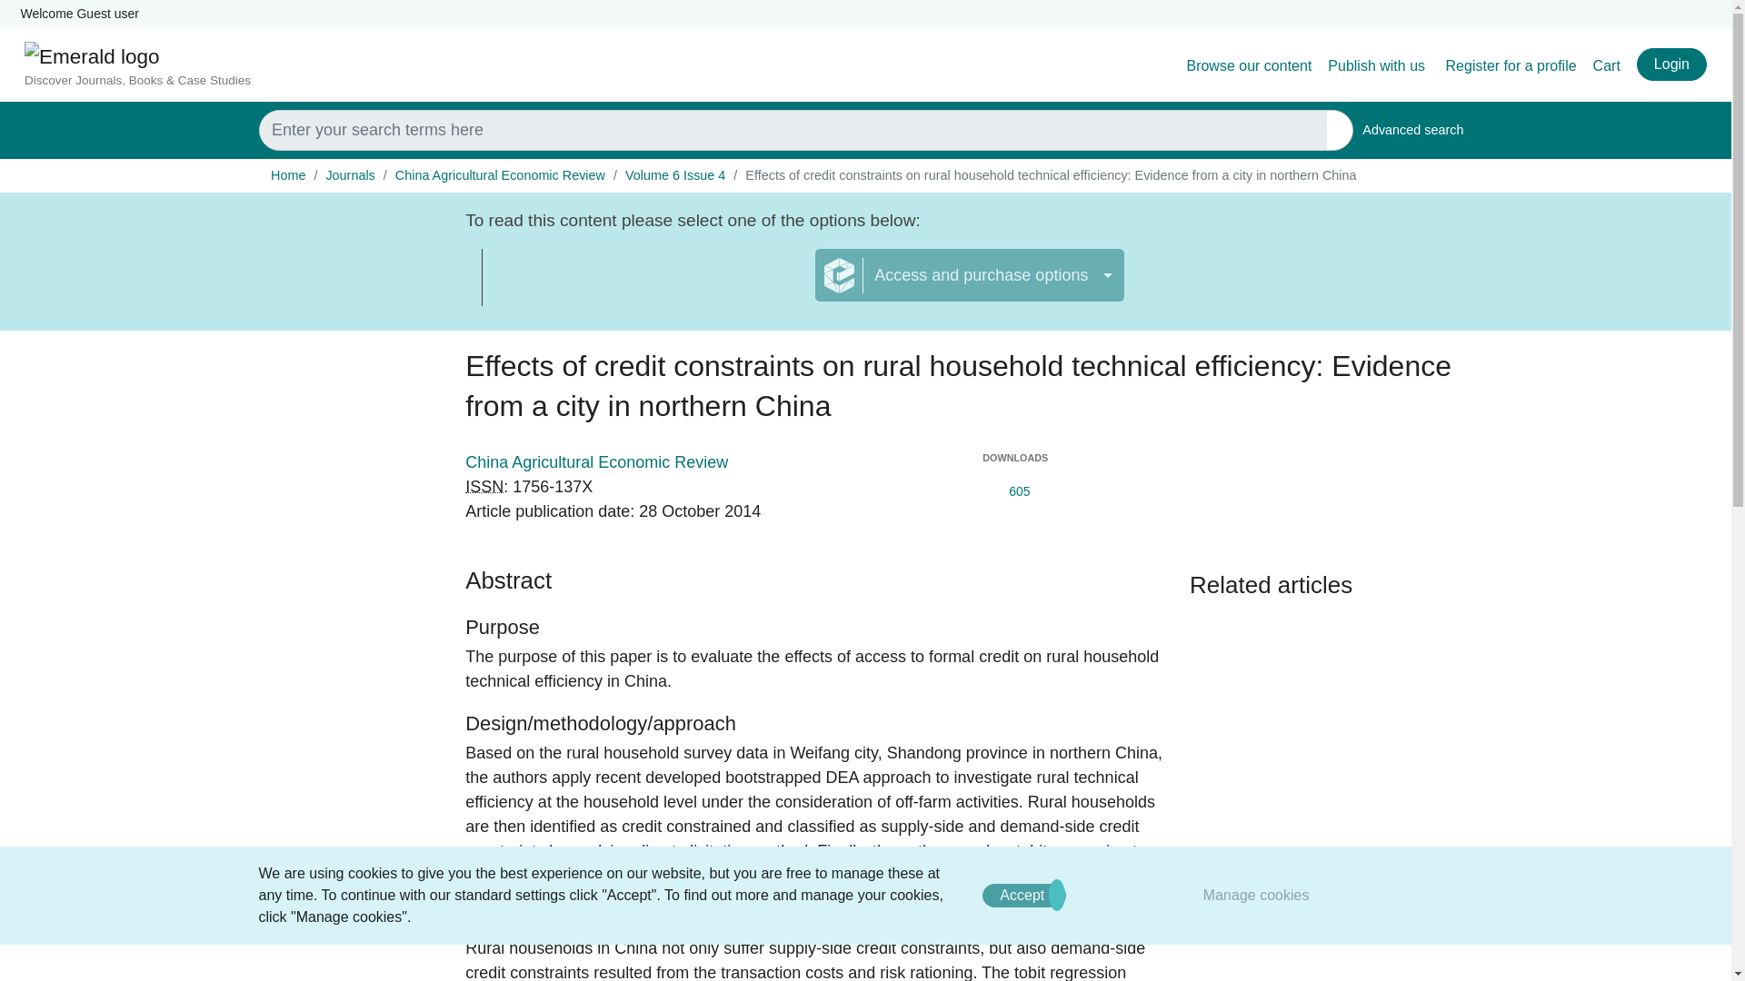 Image resolution: width=1745 pixels, height=981 pixels. What do you see at coordinates (500, 174) in the screenshot?
I see `China Agricultural Economic Review` at bounding box center [500, 174].